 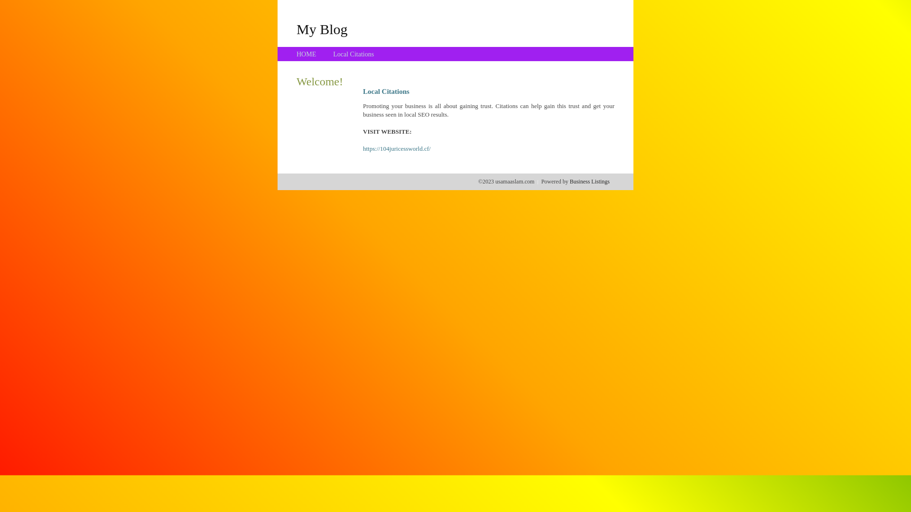 What do you see at coordinates (397, 149) in the screenshot?
I see `https://104juricessworld.cf/` at bounding box center [397, 149].